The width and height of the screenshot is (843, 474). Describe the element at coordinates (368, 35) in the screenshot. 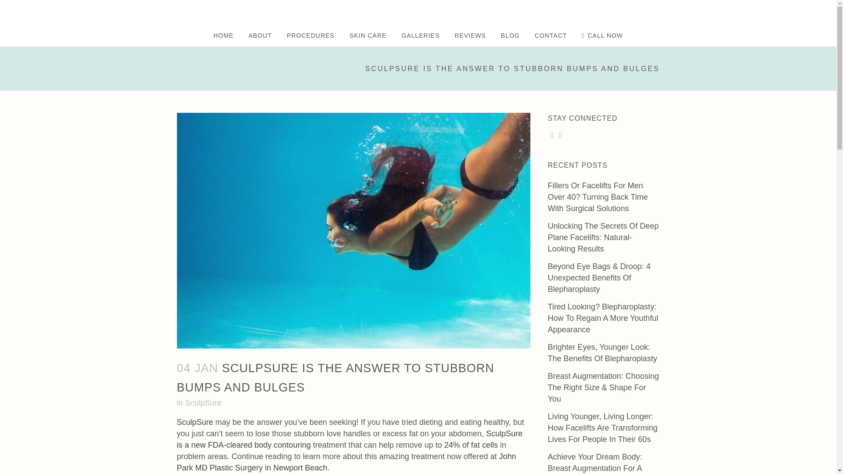

I see `SKIN CARE` at that location.